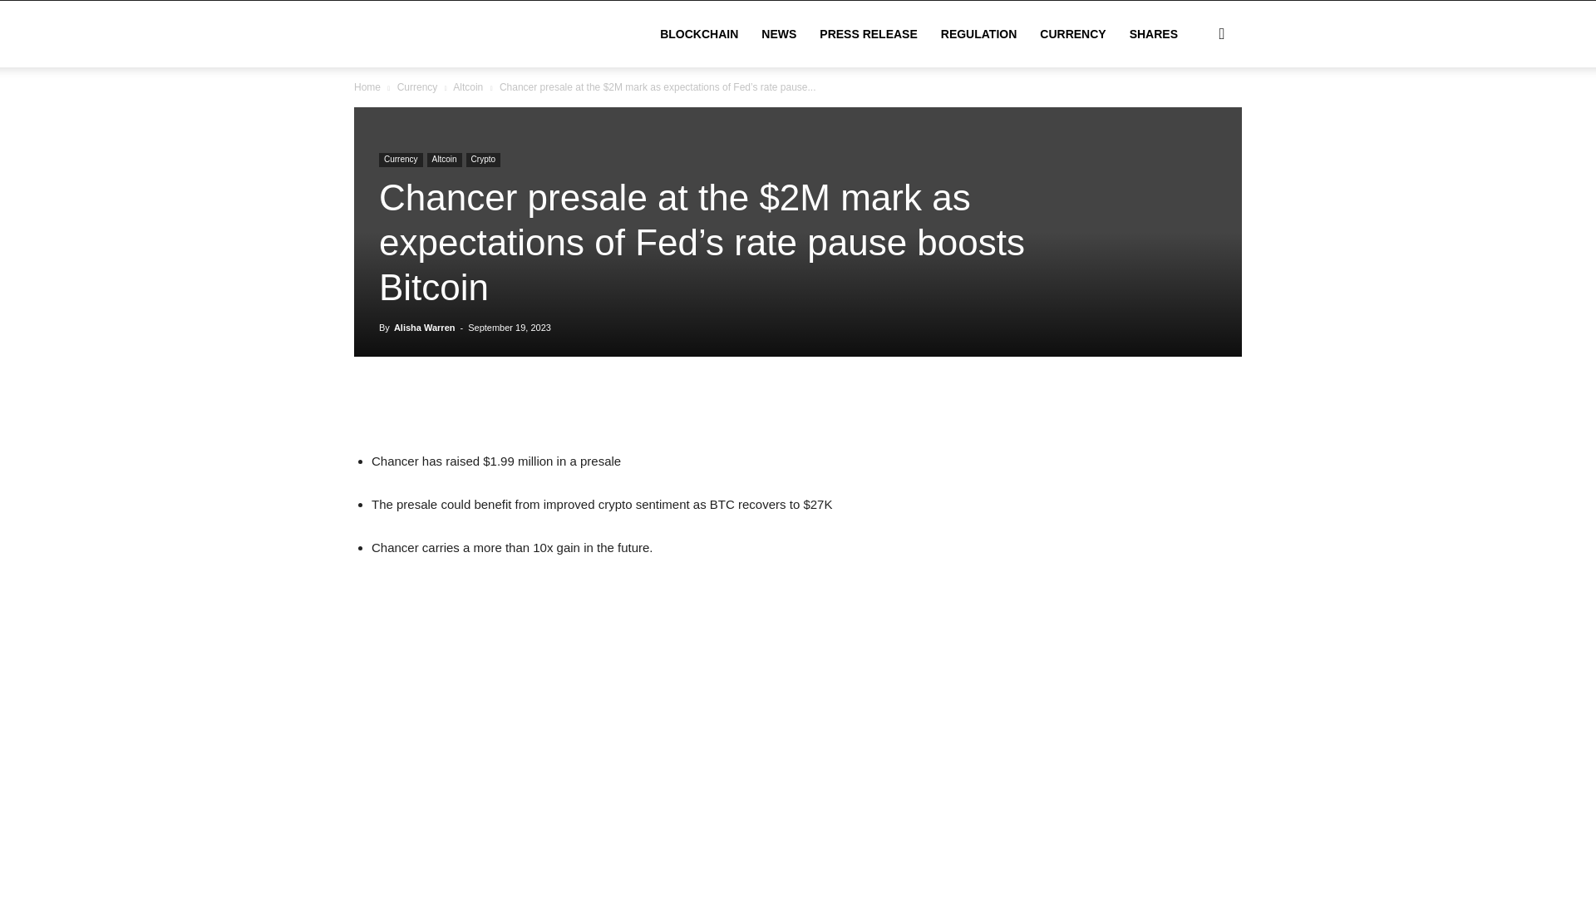 The width and height of the screenshot is (1596, 898). Describe the element at coordinates (417, 87) in the screenshot. I see `Currency` at that location.